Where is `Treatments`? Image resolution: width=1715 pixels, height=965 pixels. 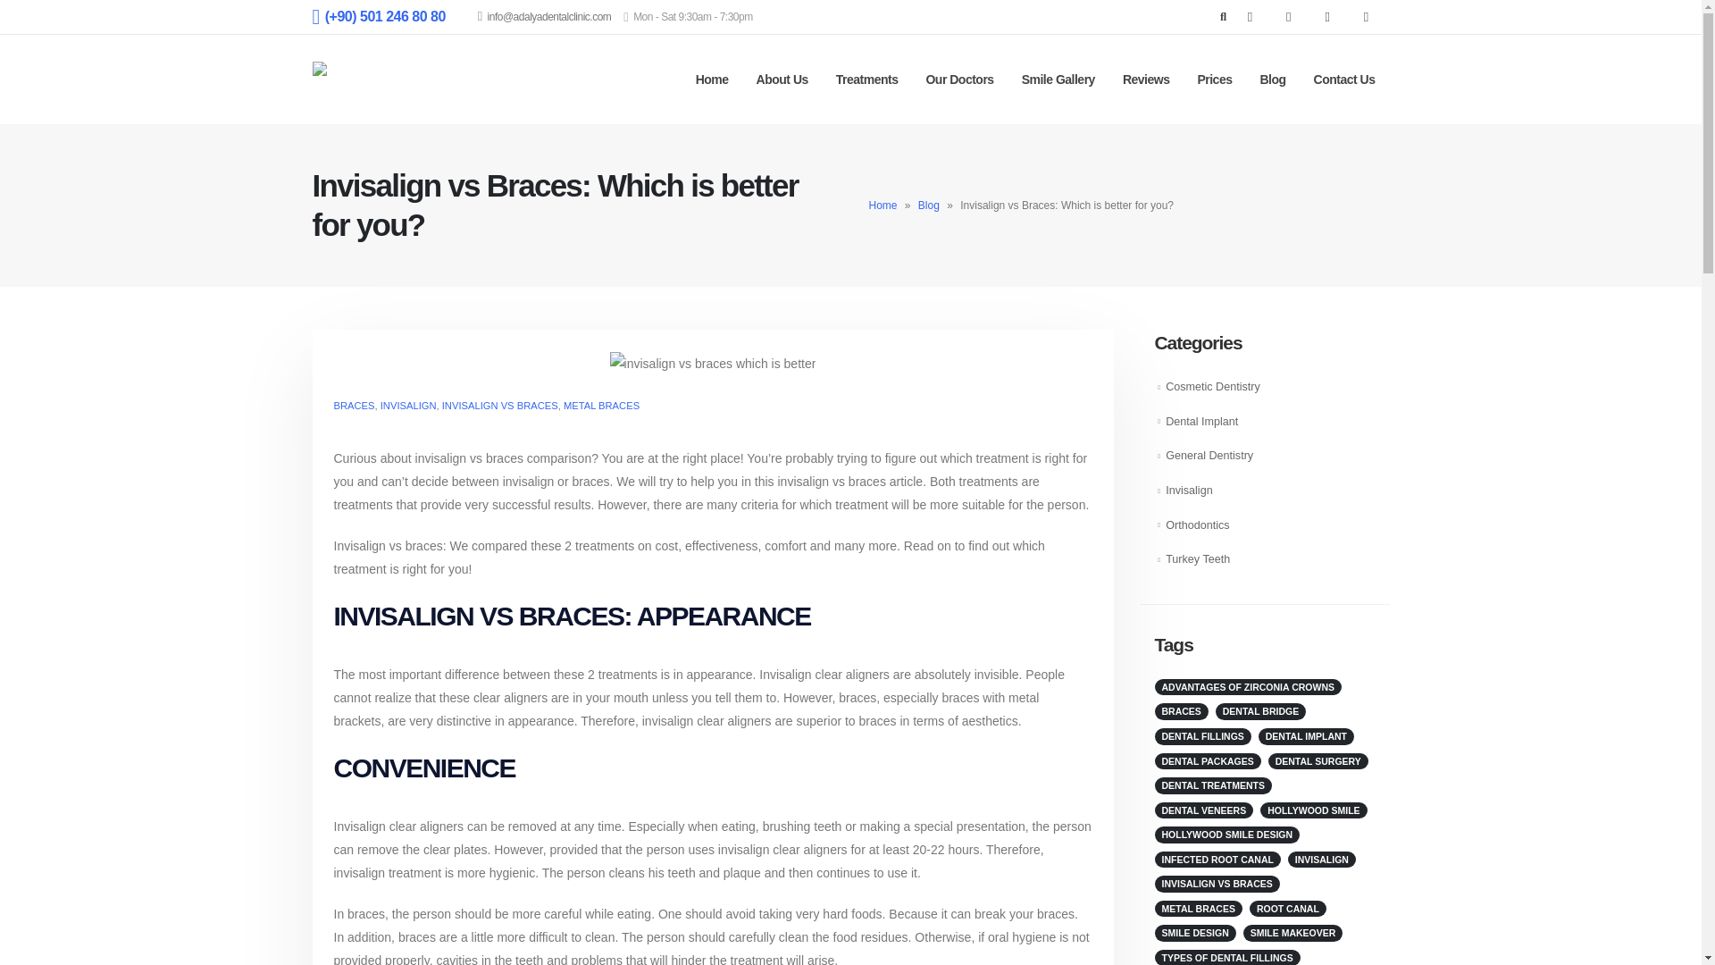 Treatments is located at coordinates (867, 79).